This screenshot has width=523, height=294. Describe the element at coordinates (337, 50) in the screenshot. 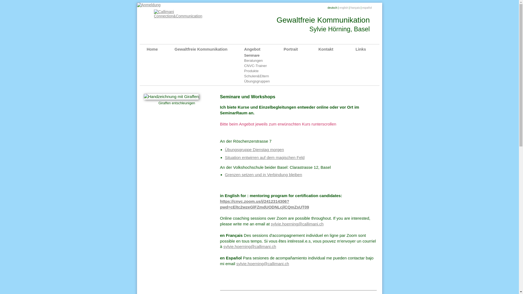

I see `Kontakt` at that location.